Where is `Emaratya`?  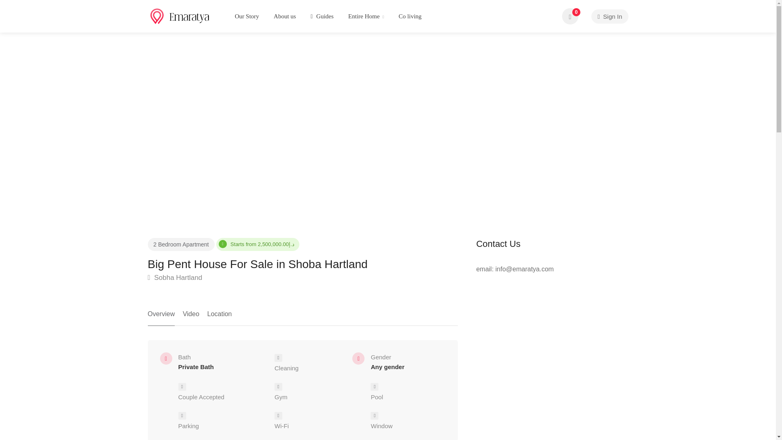
Emaratya is located at coordinates (180, 15).